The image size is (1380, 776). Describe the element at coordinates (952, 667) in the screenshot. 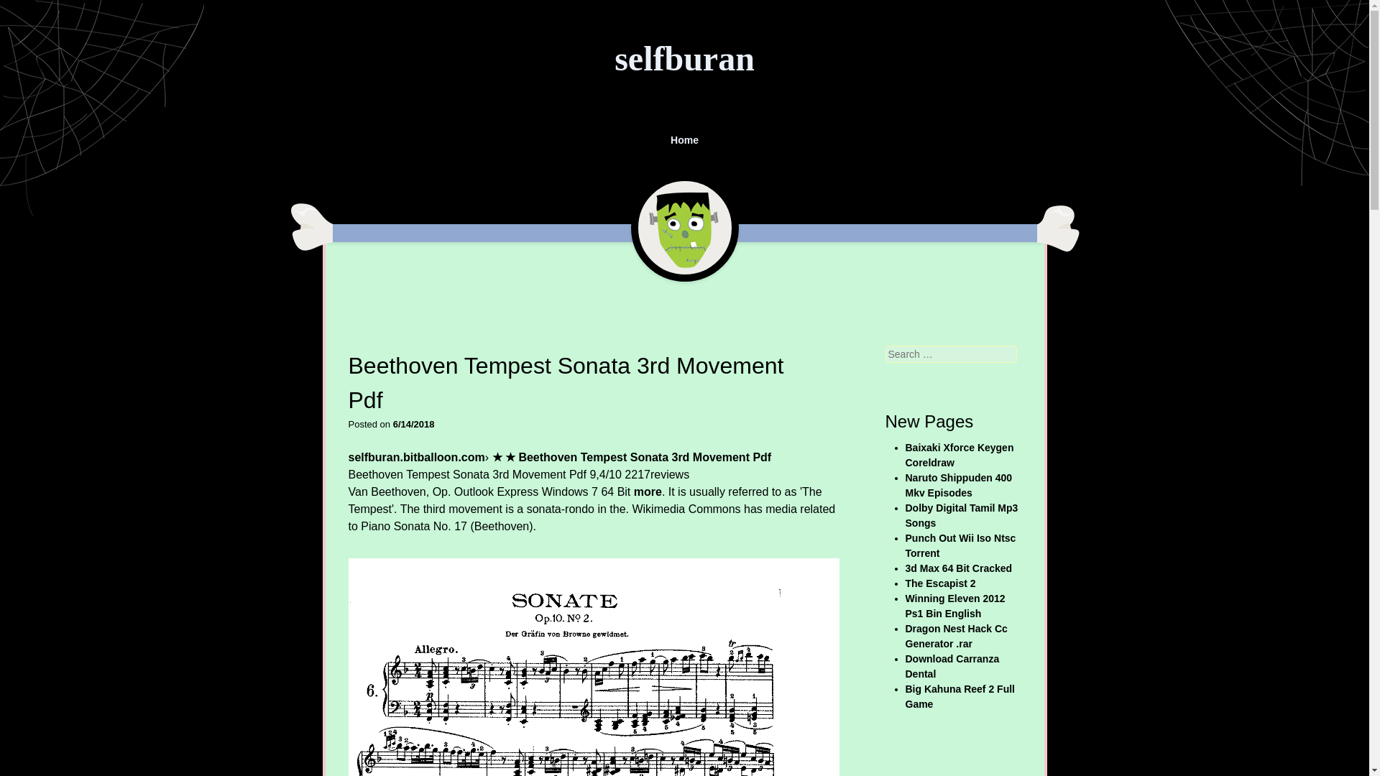

I see `Download Carranza Dental` at that location.